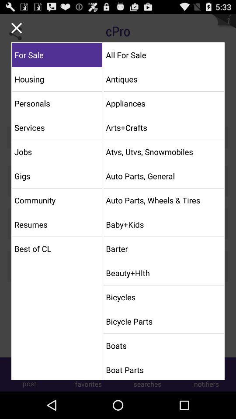  Describe the element at coordinates (57, 176) in the screenshot. I see `choose app below jobs app` at that location.